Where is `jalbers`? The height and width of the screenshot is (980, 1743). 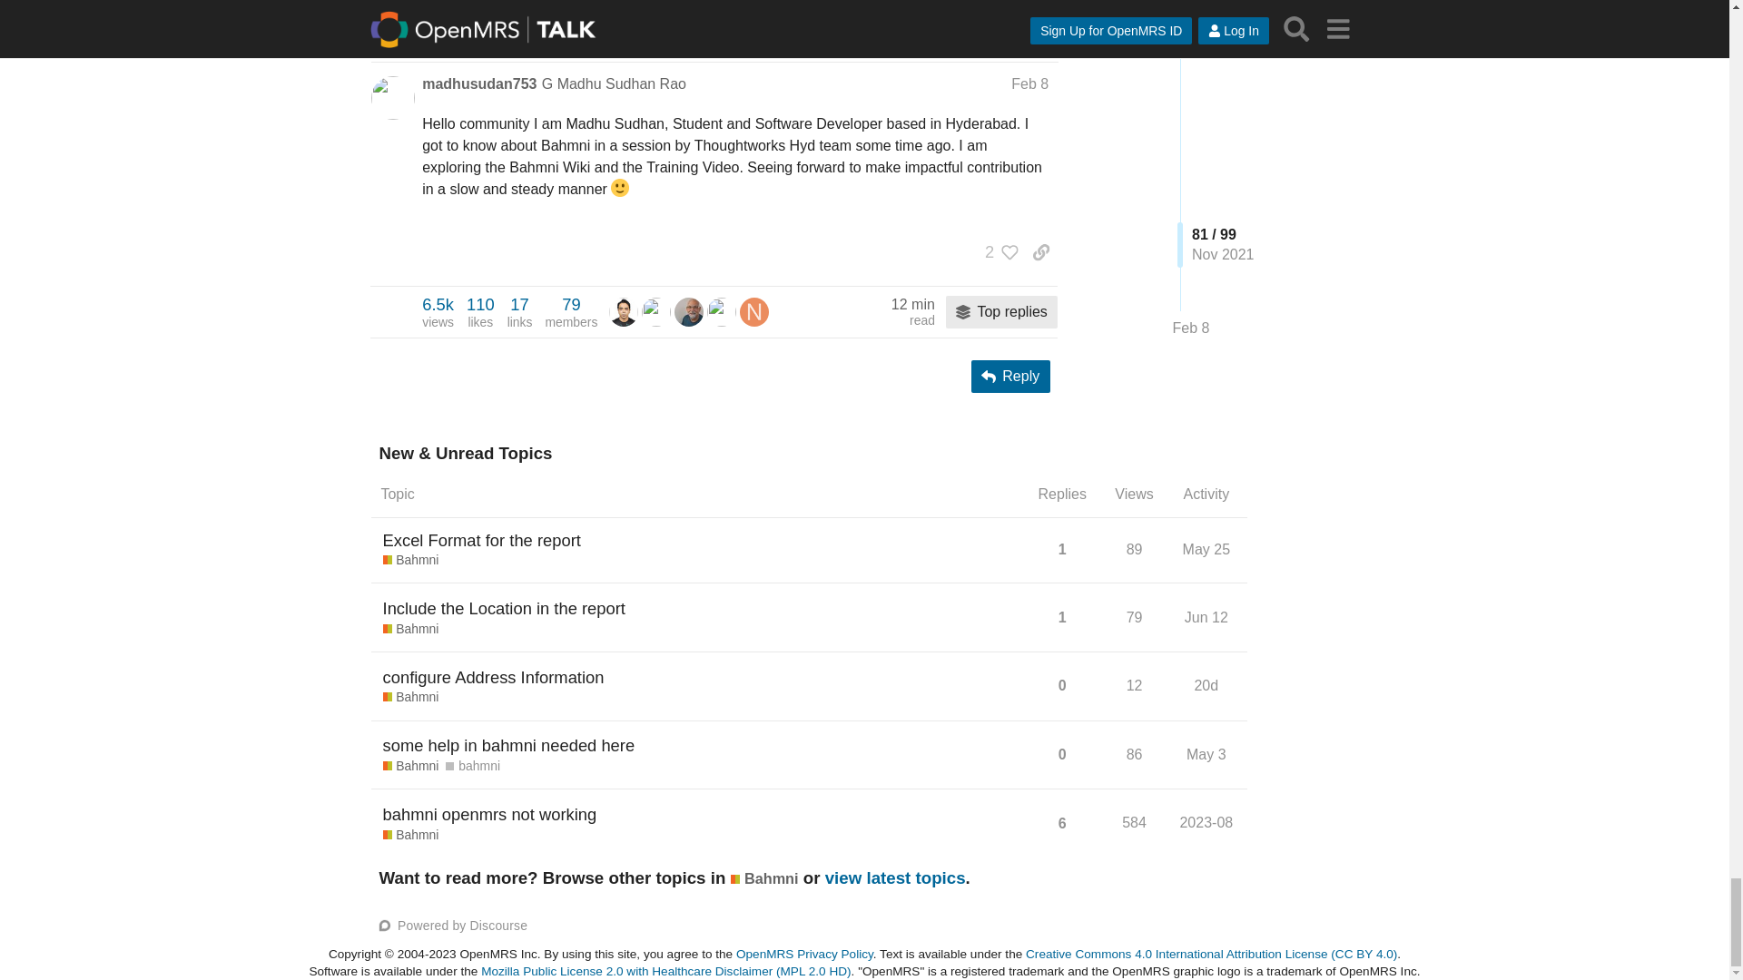
jalbers is located at coordinates (689, 310).